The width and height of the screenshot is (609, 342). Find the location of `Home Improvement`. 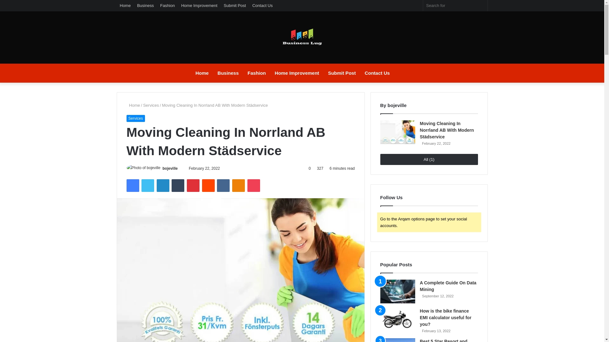

Home Improvement is located at coordinates (297, 73).